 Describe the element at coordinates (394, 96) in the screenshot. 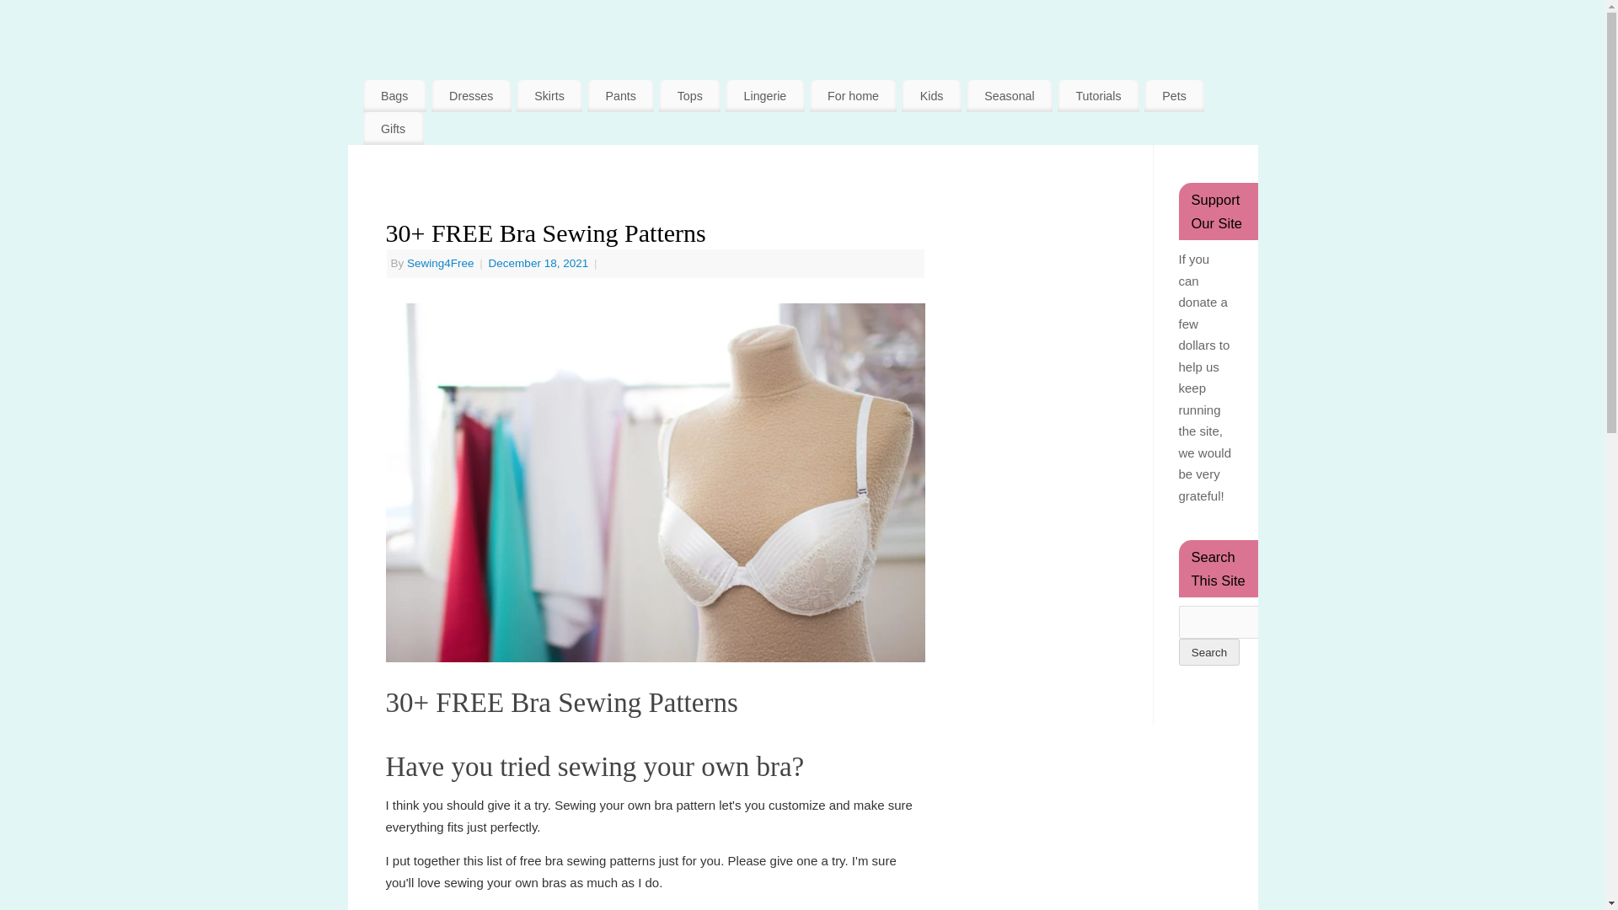

I see `Bags` at that location.